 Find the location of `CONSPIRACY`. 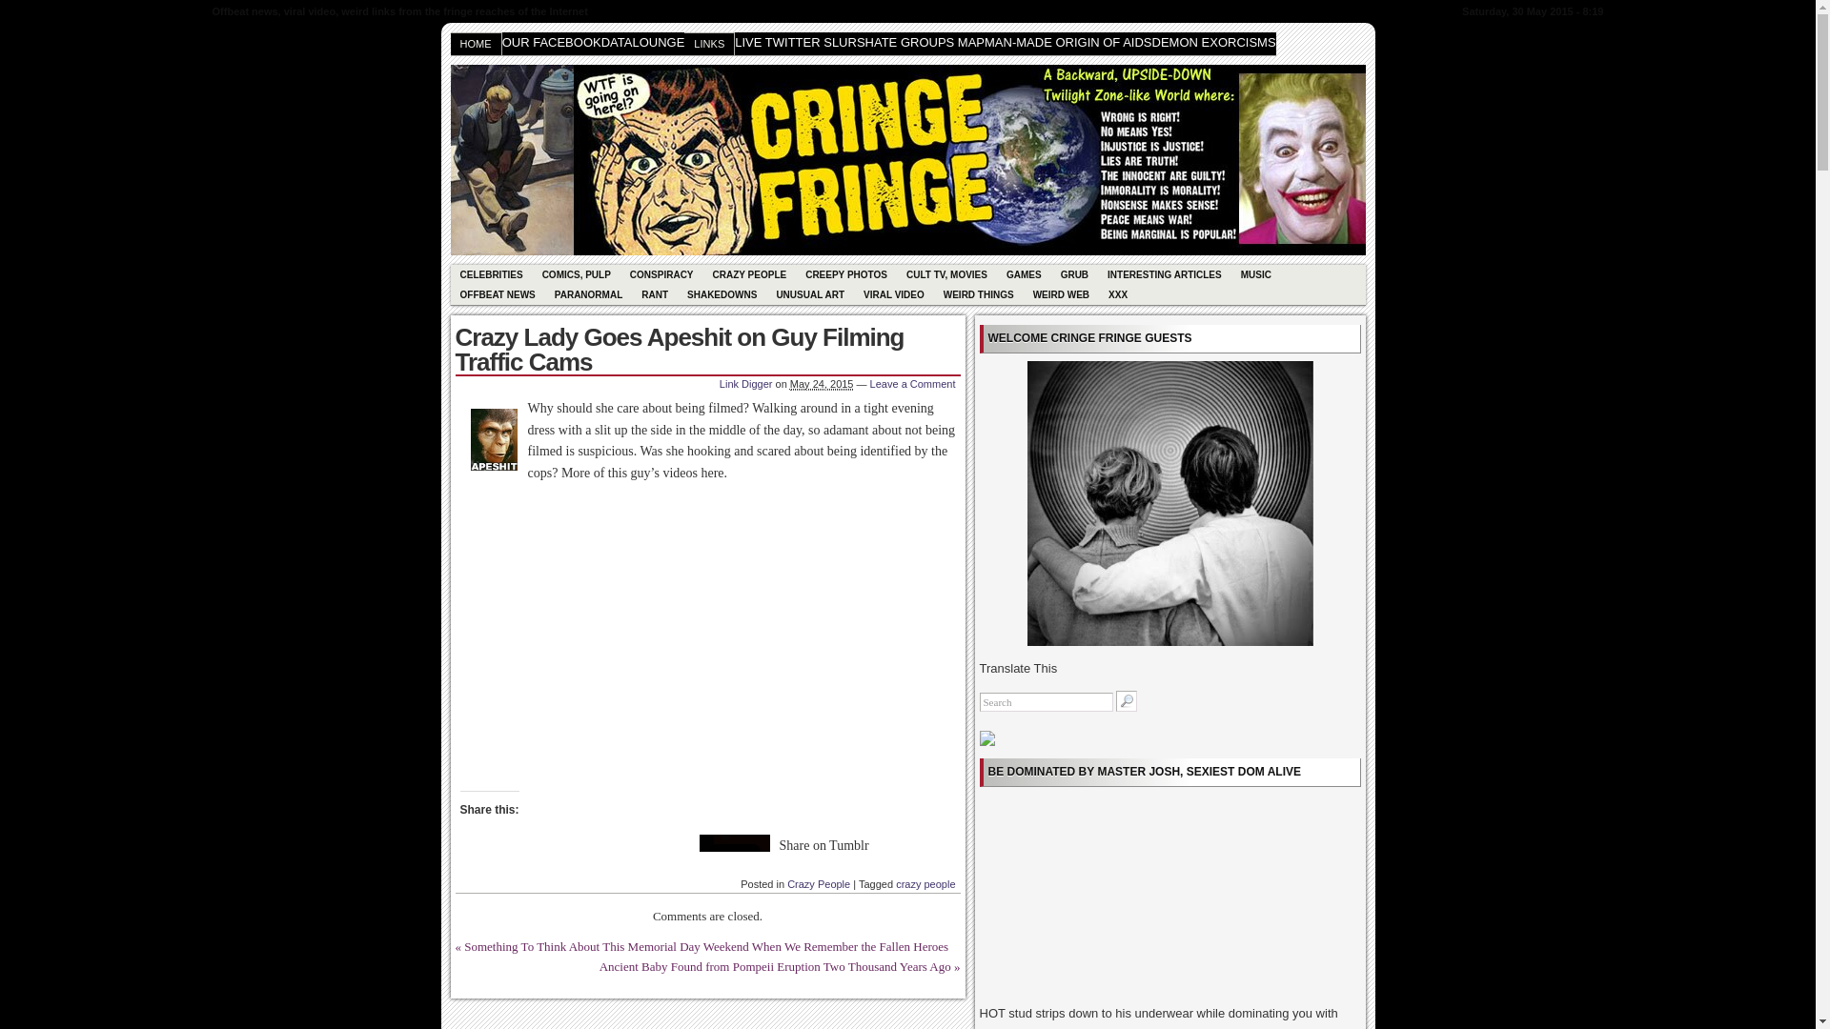

CONSPIRACY is located at coordinates (661, 274).